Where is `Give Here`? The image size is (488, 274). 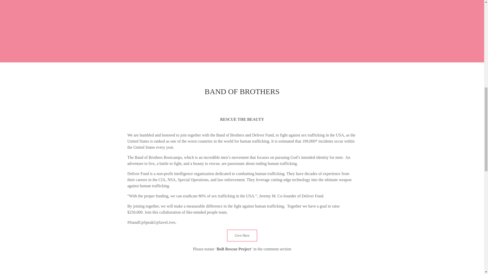
Give Here is located at coordinates (242, 235).